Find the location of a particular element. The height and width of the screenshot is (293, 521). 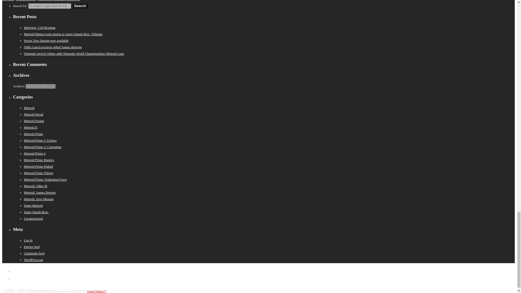

Sector Zero fanzine now available is located at coordinates (46, 40).